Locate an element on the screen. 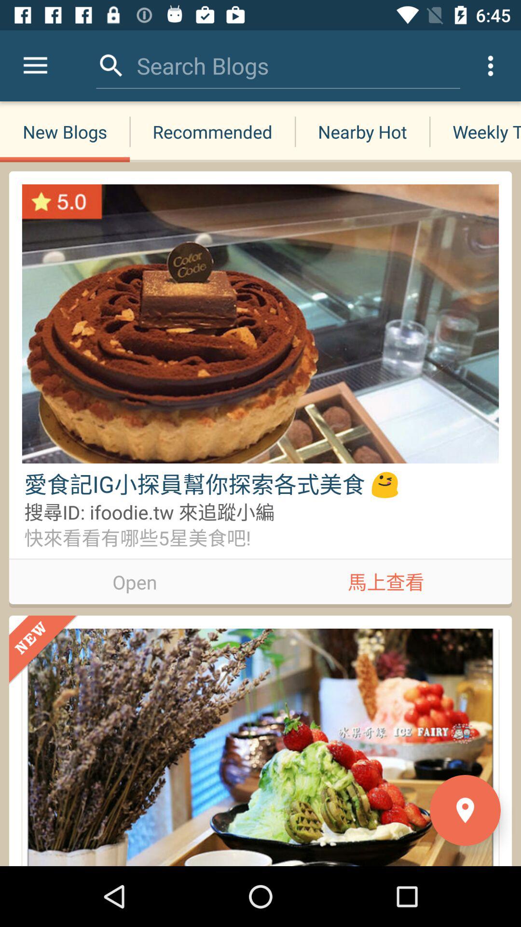 The image size is (521, 927). launch the recommended icon is located at coordinates (212, 131).